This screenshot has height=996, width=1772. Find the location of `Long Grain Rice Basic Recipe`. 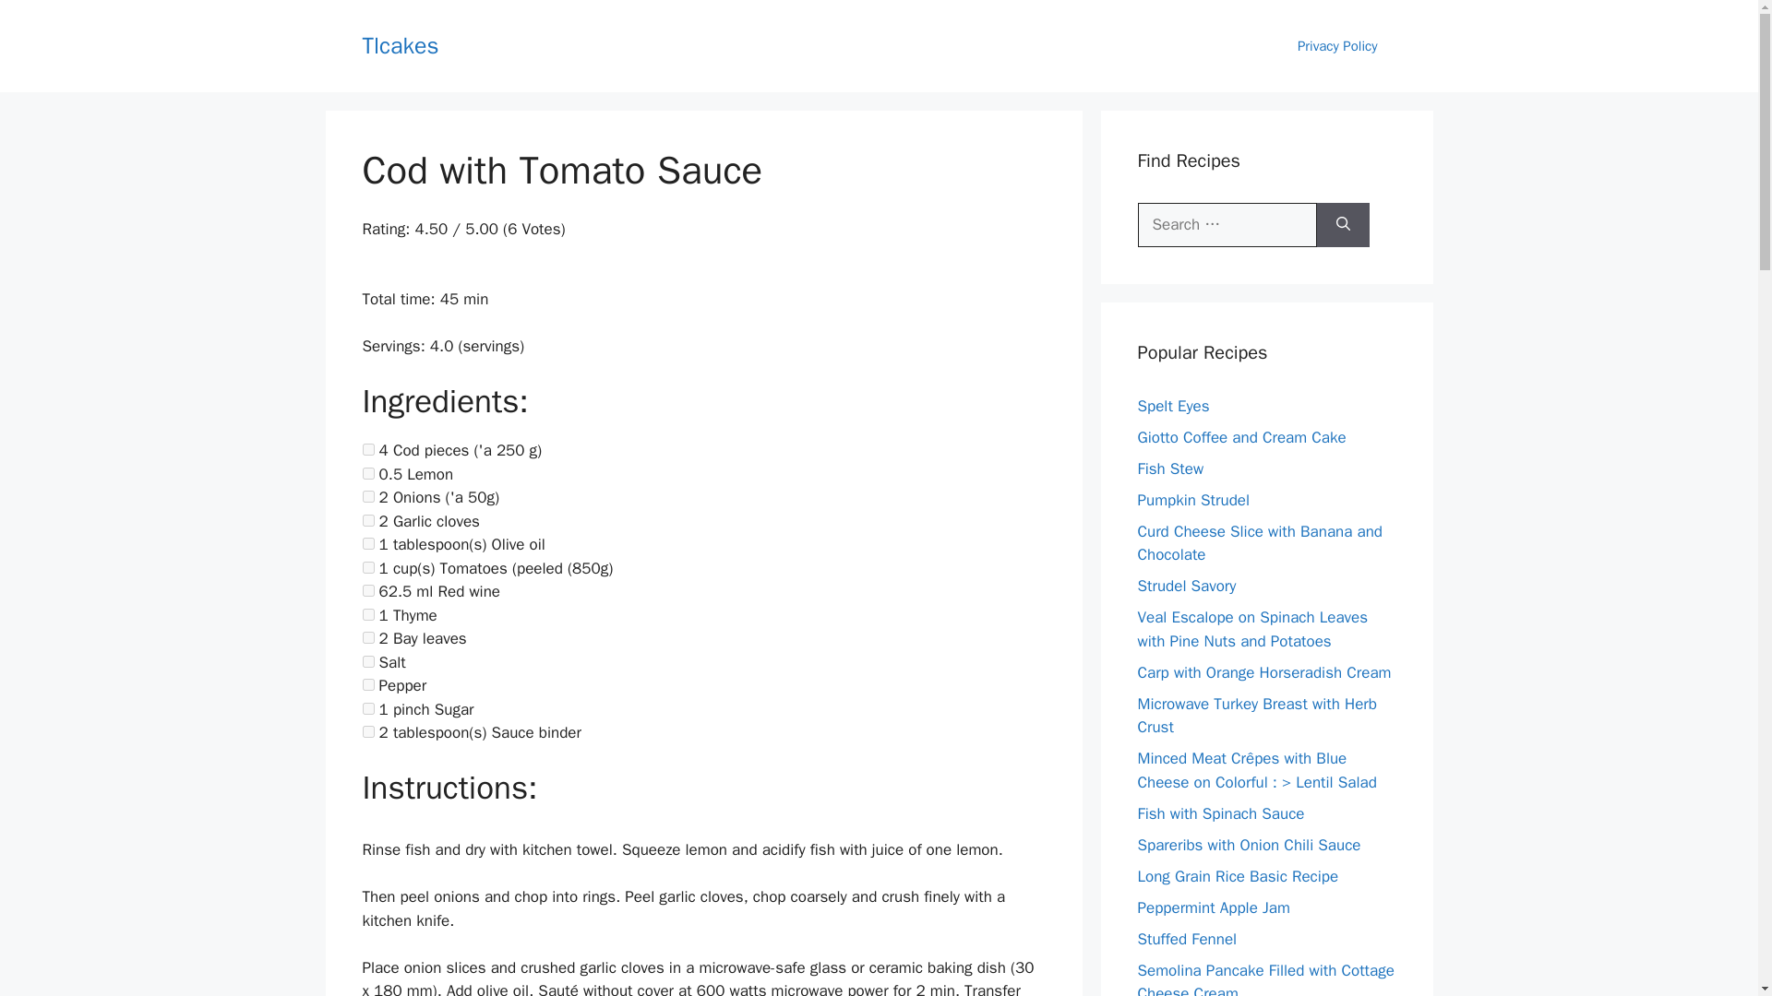

Long Grain Rice Basic Recipe is located at coordinates (1237, 876).